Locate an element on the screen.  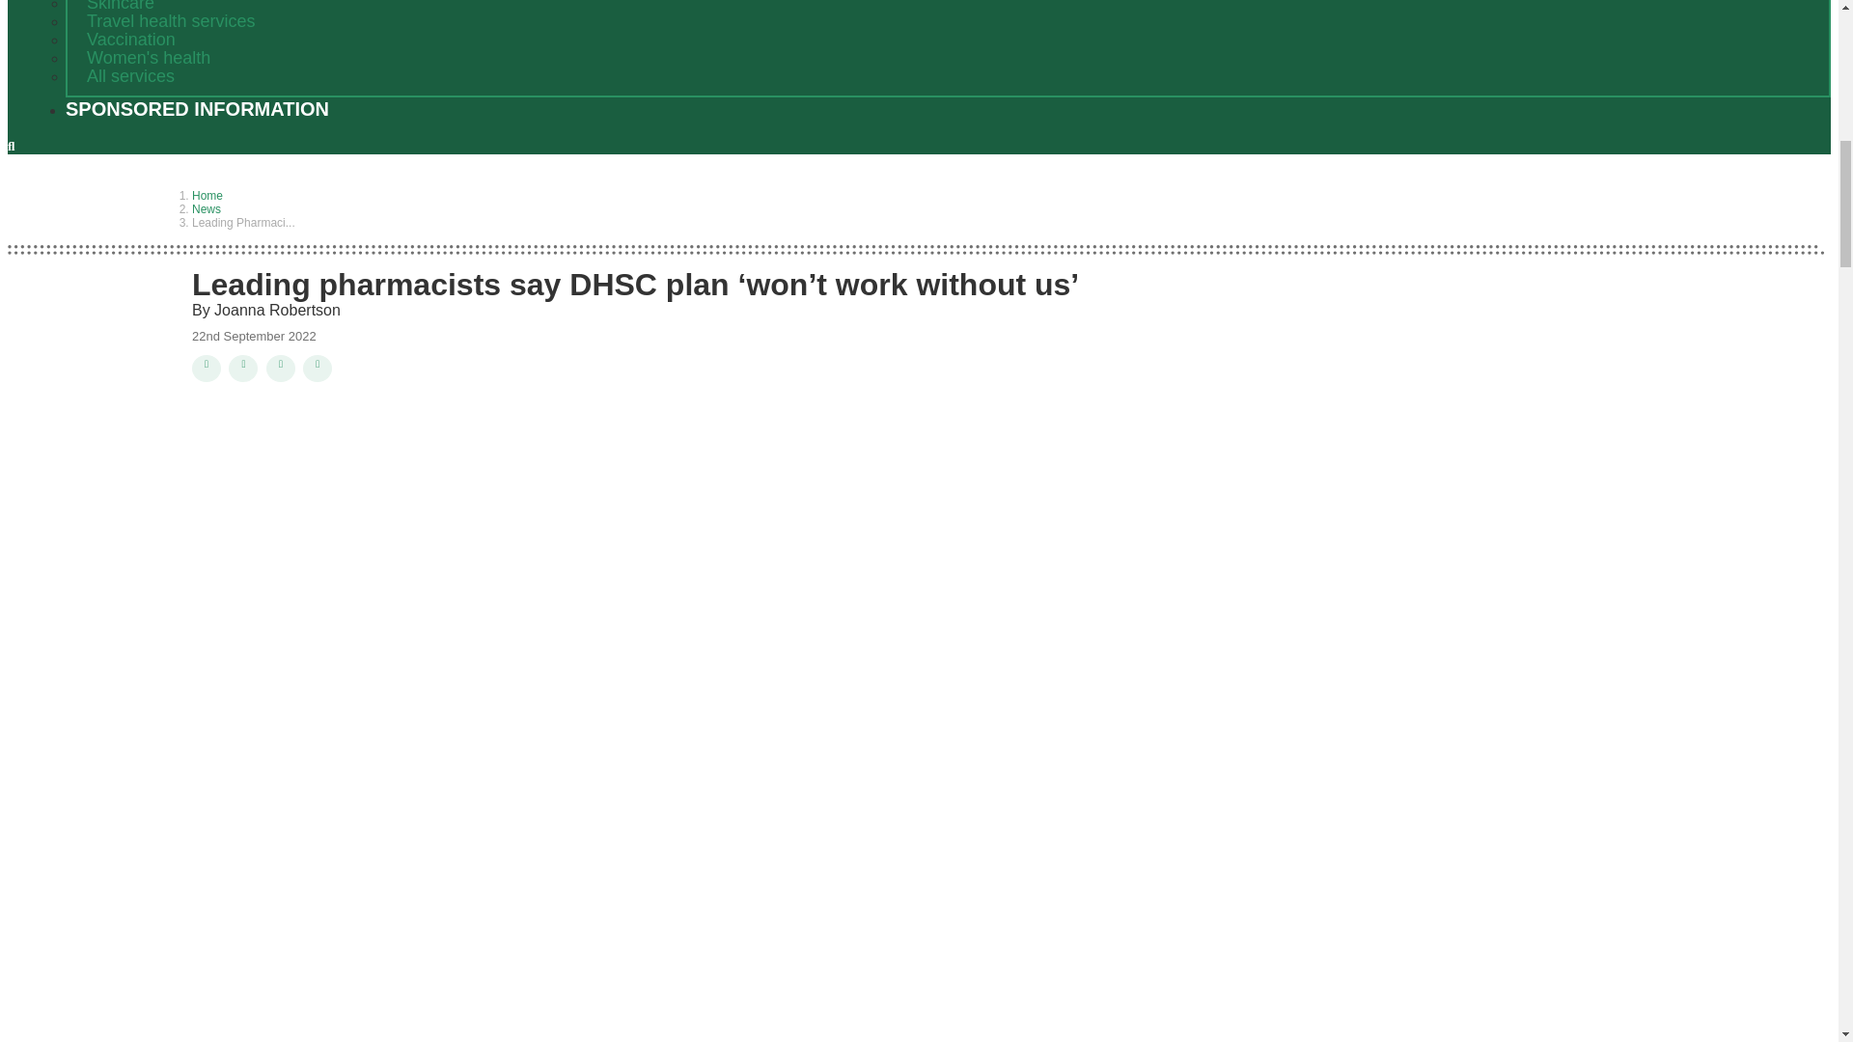
Home is located at coordinates (207, 195).